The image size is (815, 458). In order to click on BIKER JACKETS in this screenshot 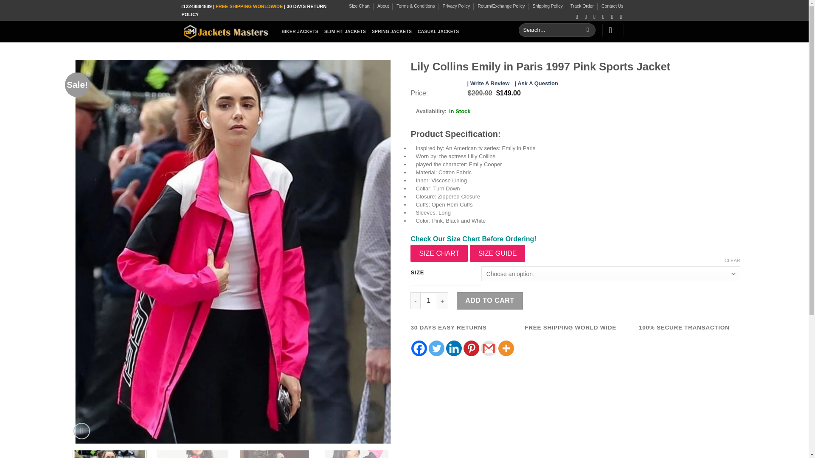, I will do `click(300, 31)`.